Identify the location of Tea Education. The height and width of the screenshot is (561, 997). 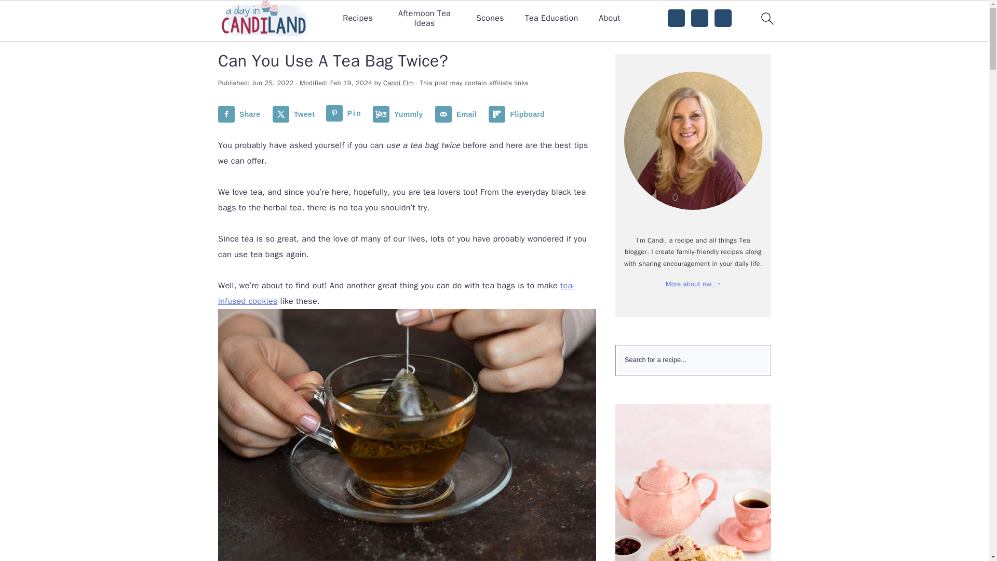
(551, 18).